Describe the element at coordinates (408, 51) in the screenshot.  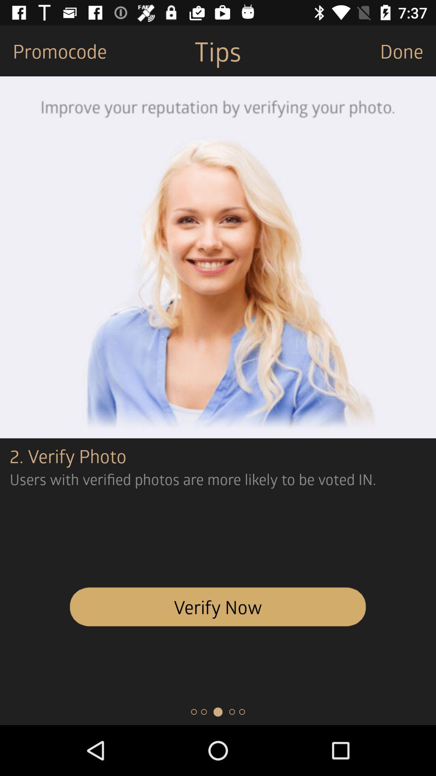
I see `jump until done icon` at that location.